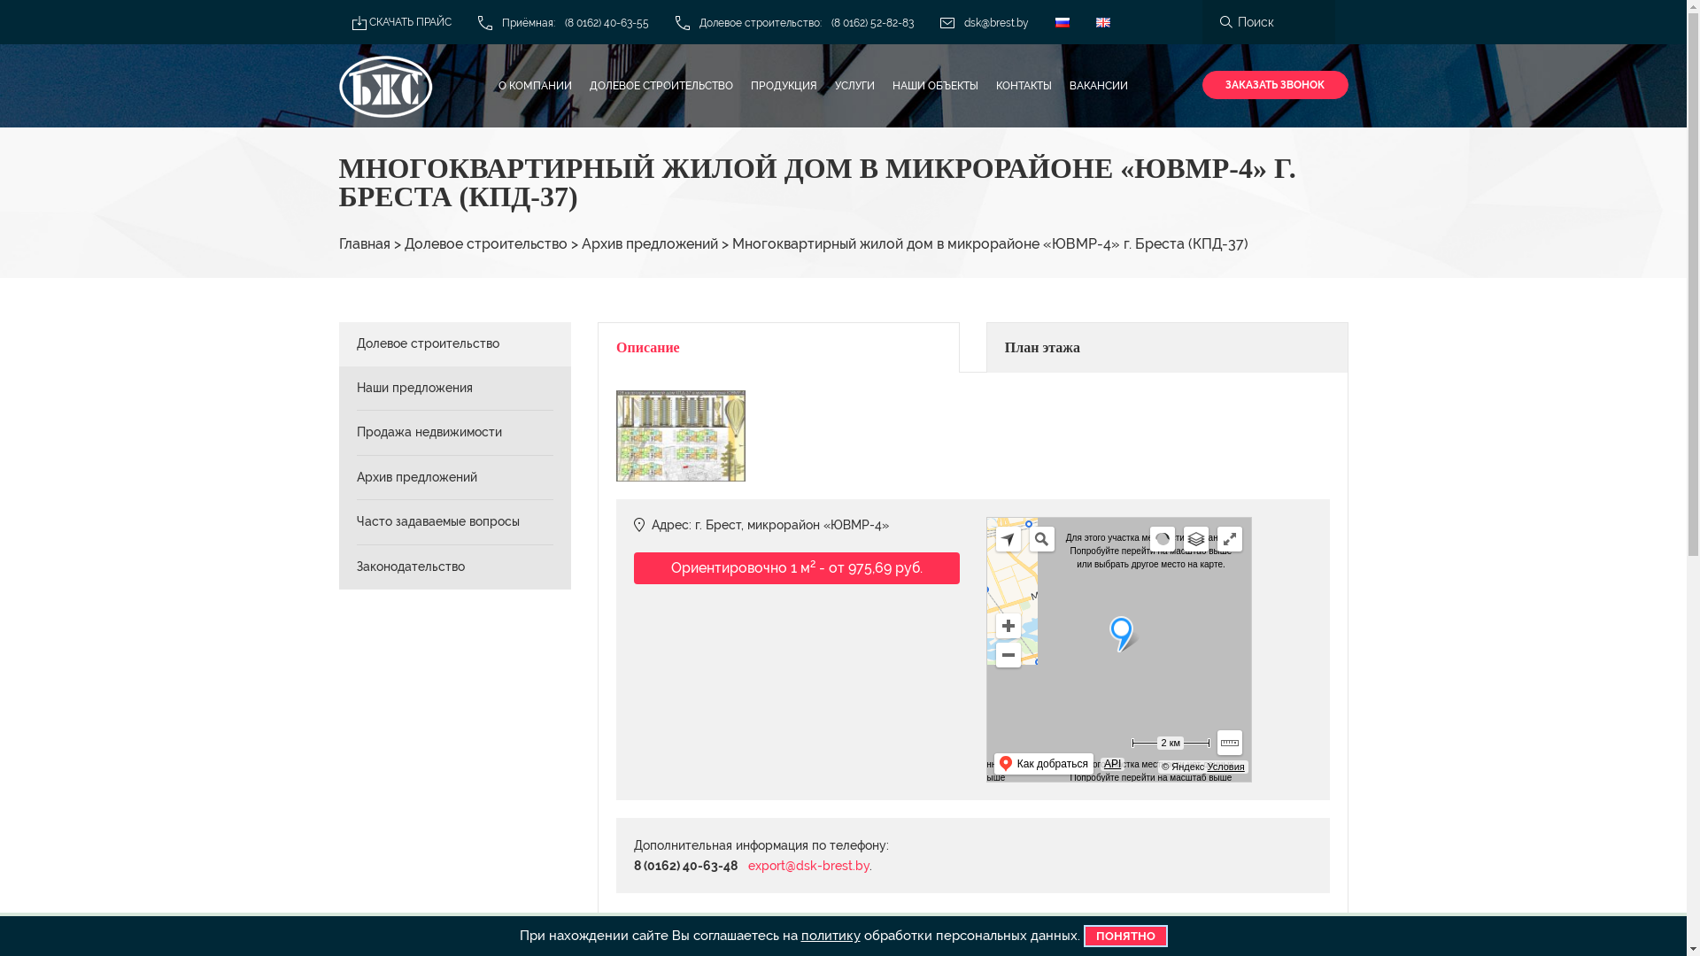 Image resolution: width=1700 pixels, height=956 pixels. What do you see at coordinates (1112, 765) in the screenshot?
I see `API` at bounding box center [1112, 765].